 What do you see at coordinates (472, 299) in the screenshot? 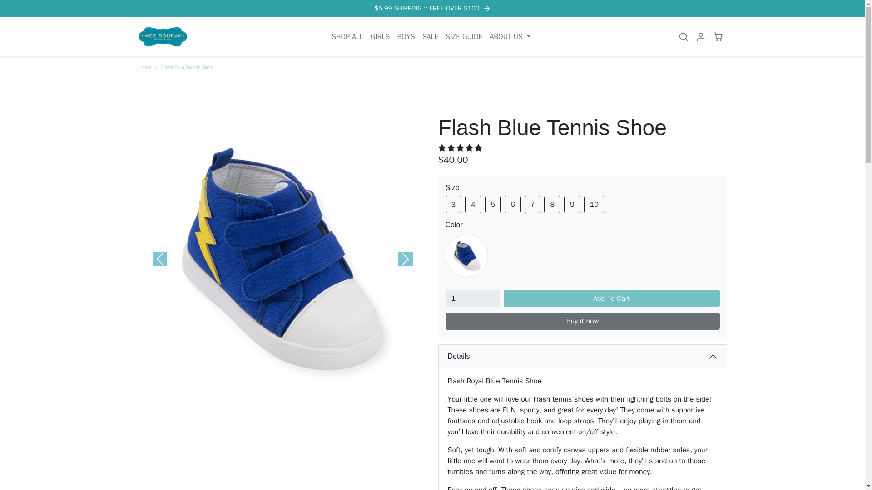
I see `1` at bounding box center [472, 299].